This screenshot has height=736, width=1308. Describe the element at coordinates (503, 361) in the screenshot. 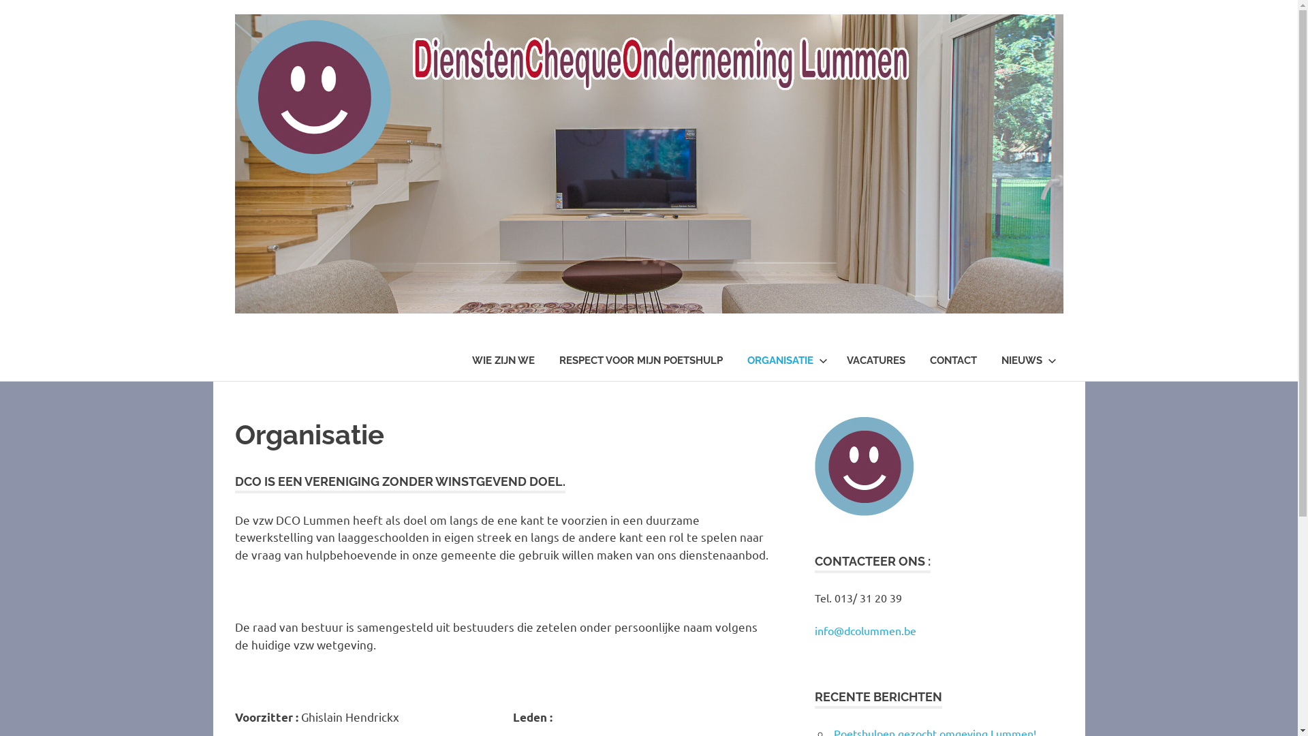

I see `WIE ZIJN WE` at that location.